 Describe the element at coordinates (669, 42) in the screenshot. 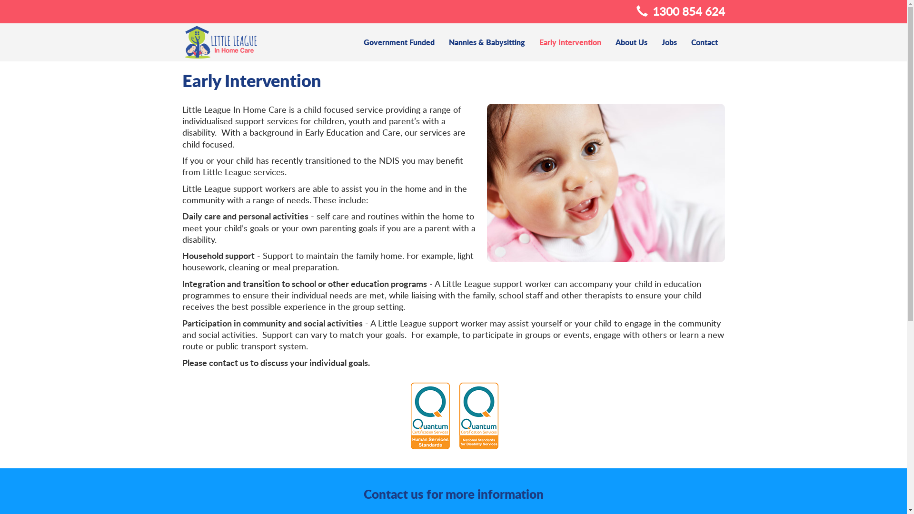

I see `Jobs` at that location.